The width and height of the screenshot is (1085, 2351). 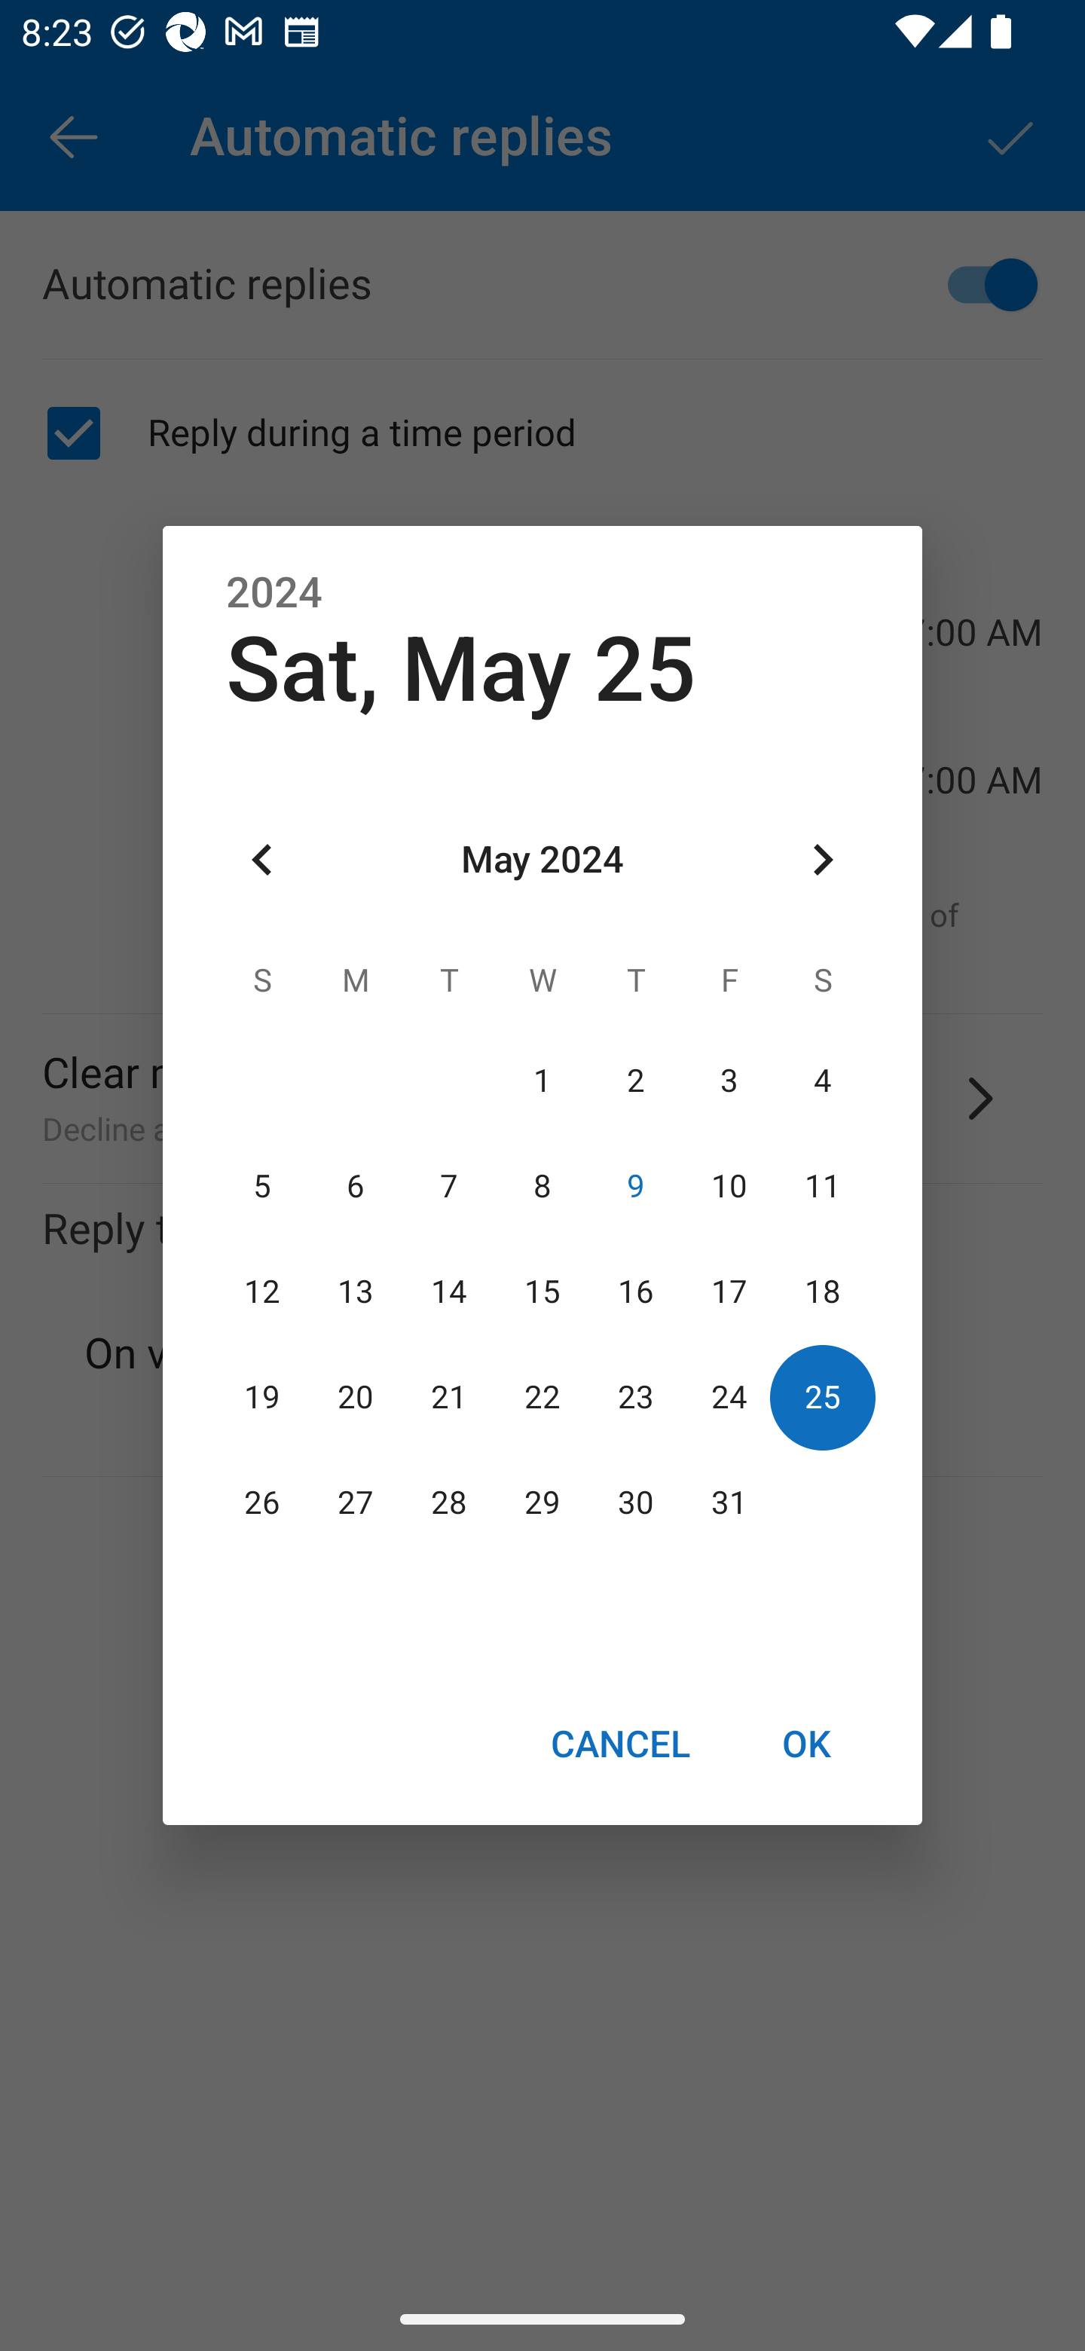 I want to click on 6 06 May 2024, so click(x=356, y=1186).